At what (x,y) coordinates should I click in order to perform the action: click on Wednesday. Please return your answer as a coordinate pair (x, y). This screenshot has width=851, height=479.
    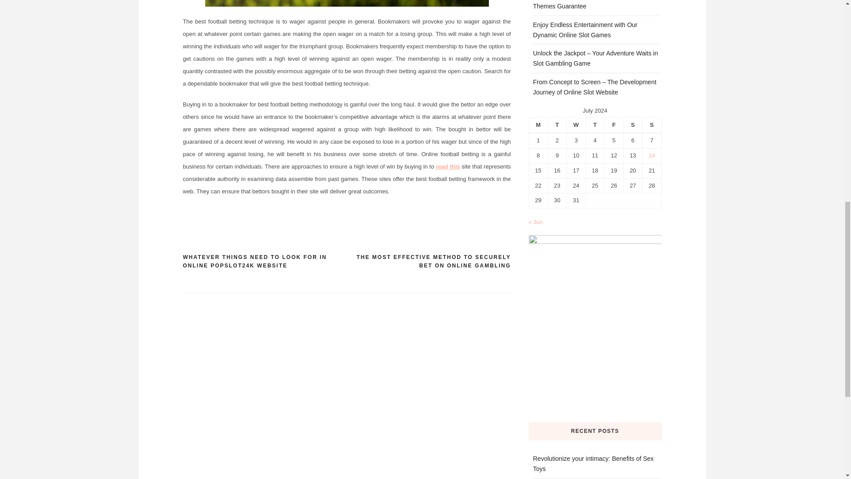
    Looking at the image, I should click on (576, 125).